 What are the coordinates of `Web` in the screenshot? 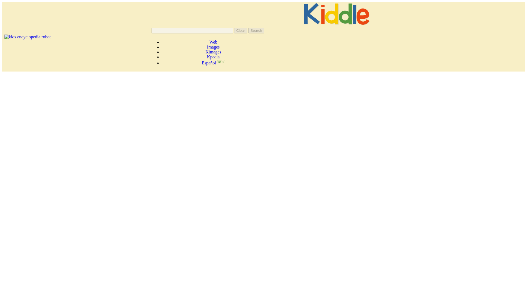 It's located at (213, 42).